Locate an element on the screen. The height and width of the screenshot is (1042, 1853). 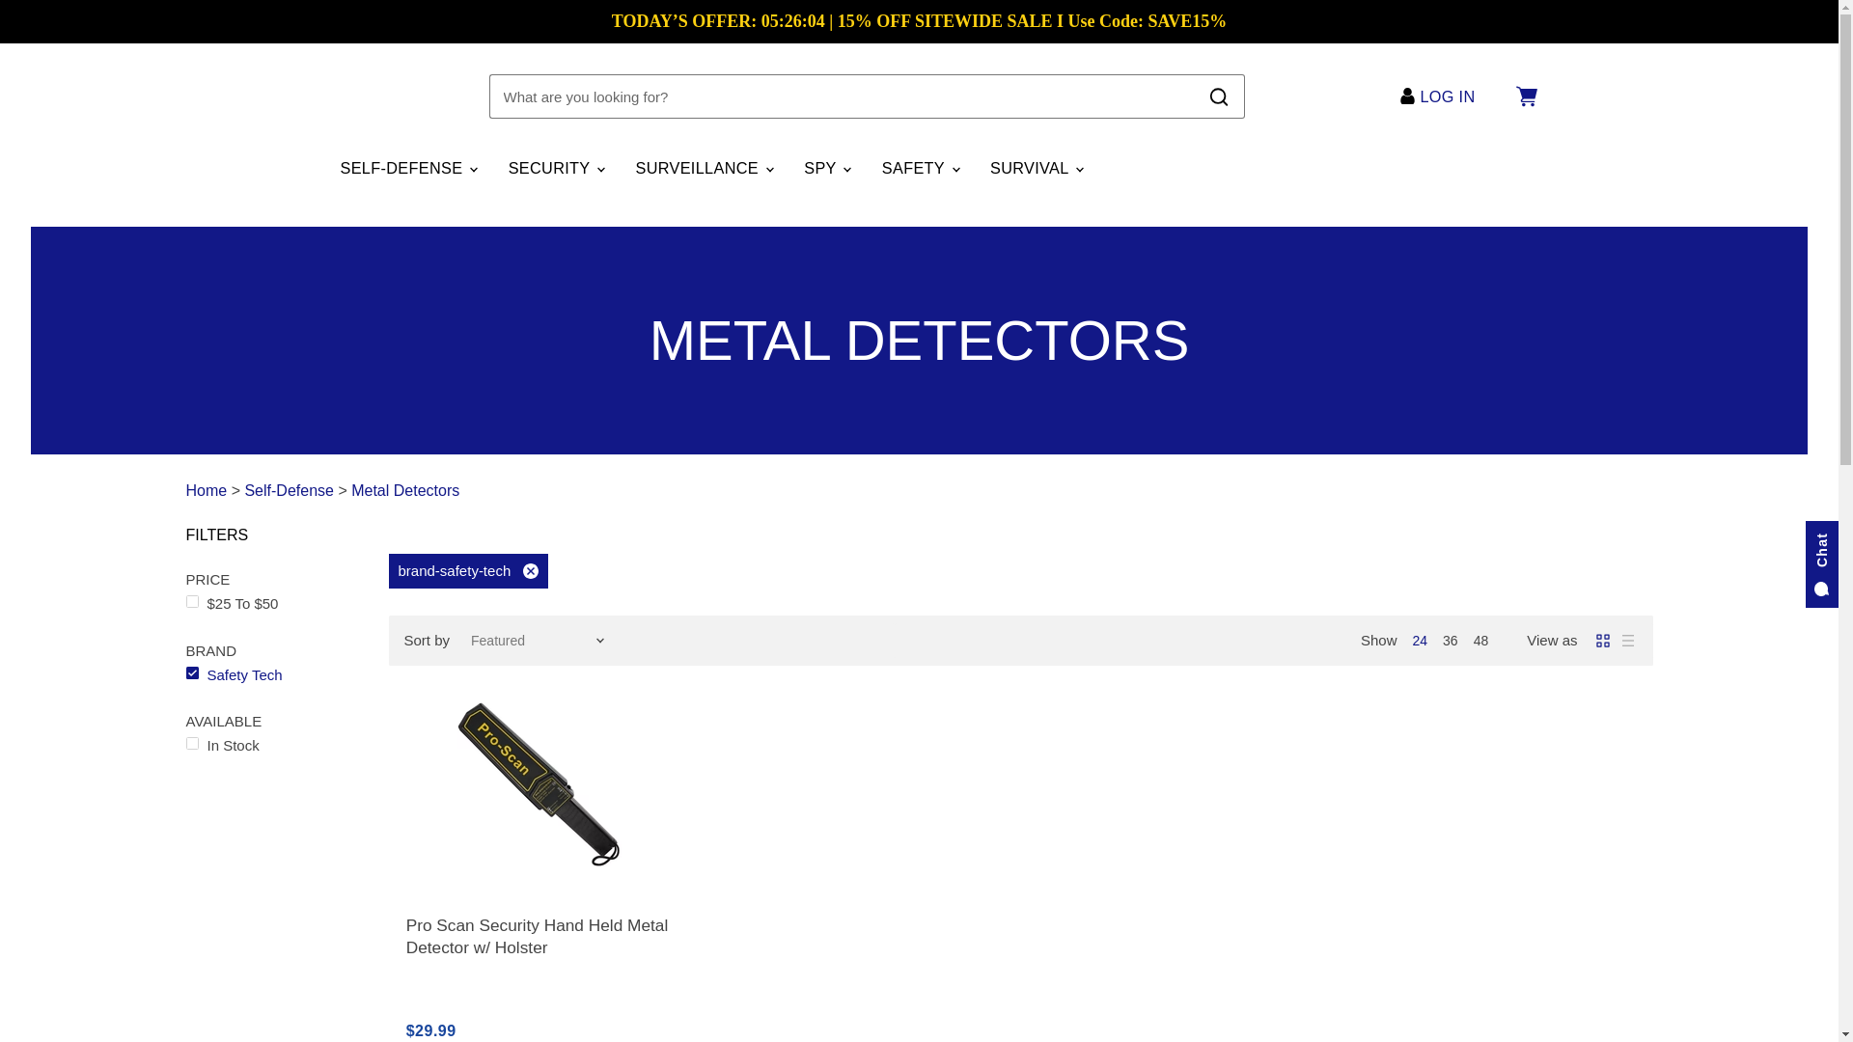
SELF-DEFENSE is located at coordinates (407, 168).